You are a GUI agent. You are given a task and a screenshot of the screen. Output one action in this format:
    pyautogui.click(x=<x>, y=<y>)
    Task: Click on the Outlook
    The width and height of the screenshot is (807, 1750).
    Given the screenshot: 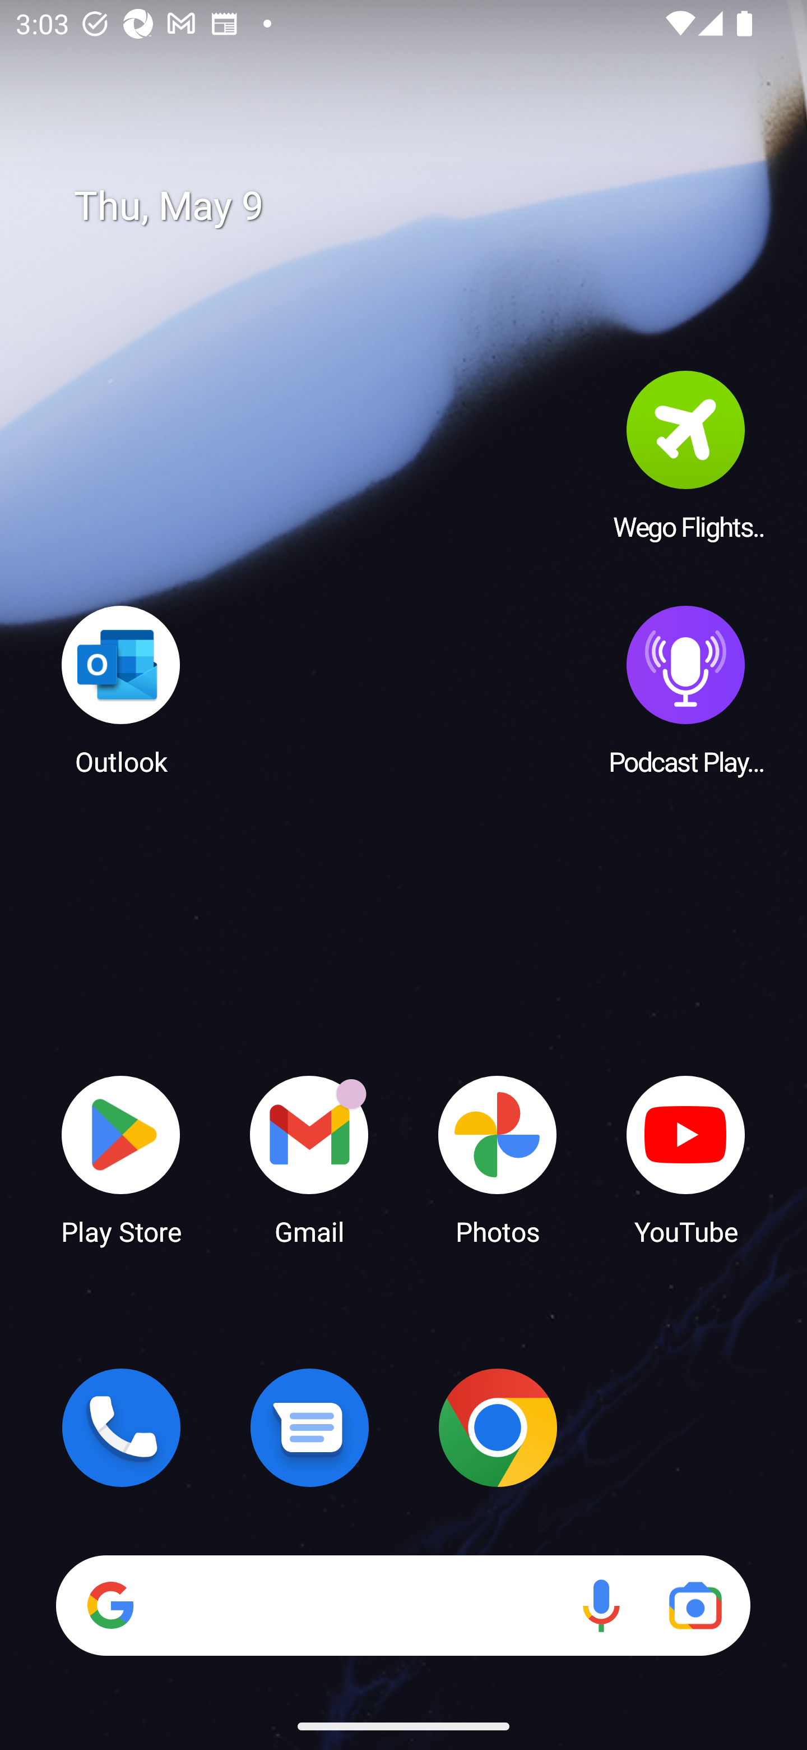 What is the action you would take?
    pyautogui.click(x=121, y=689)
    